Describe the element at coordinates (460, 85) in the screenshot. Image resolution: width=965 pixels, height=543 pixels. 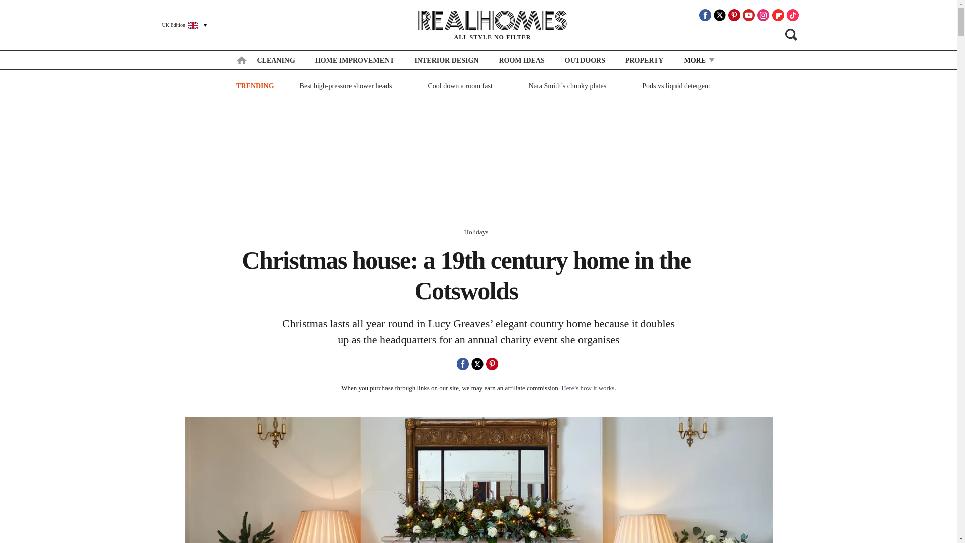
I see `Cool down a room fast` at that location.